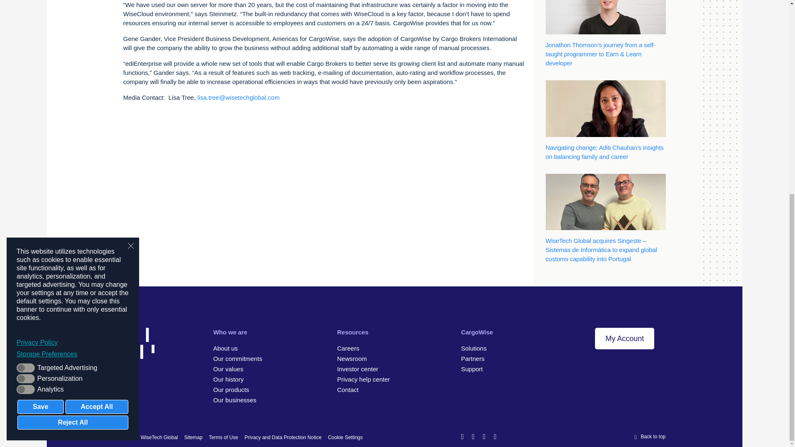 This screenshot has height=447, width=795. What do you see at coordinates (348, 390) in the screenshot?
I see `Contact` at bounding box center [348, 390].